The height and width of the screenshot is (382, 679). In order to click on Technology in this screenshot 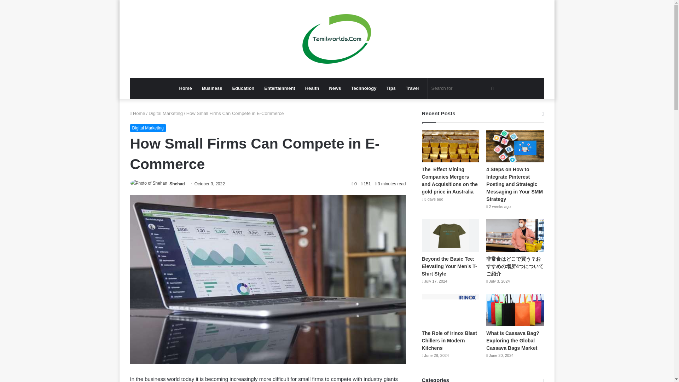, I will do `click(363, 88)`.